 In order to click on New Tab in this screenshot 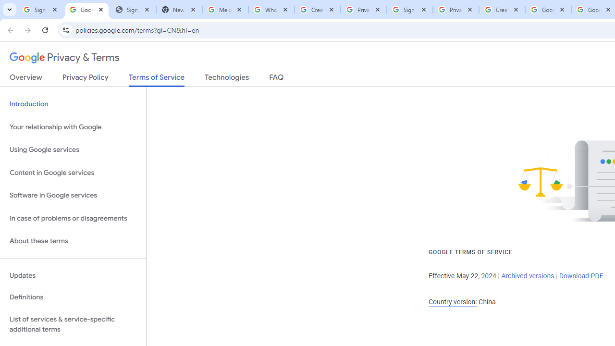, I will do `click(179, 10)`.